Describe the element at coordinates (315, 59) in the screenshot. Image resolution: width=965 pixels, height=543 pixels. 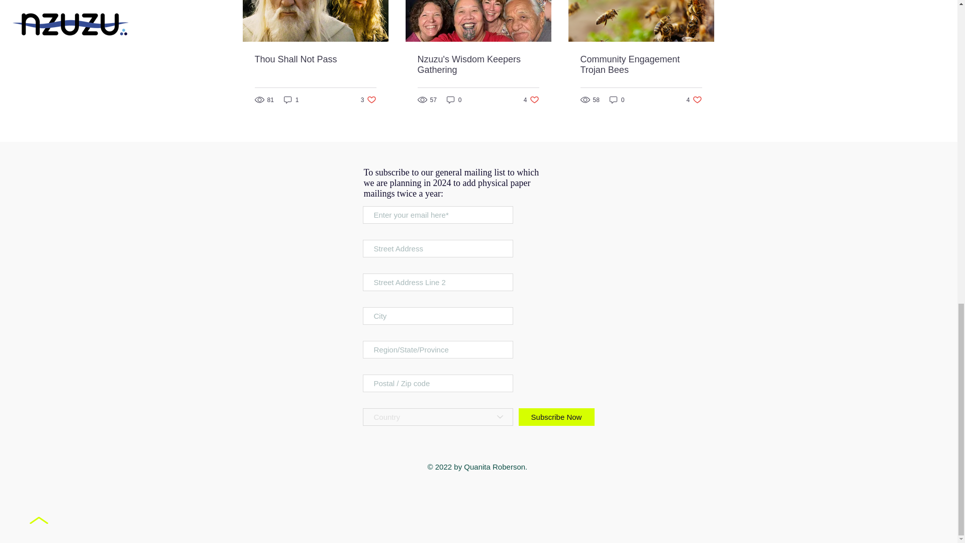
I see `Thou Shall Not Pass` at that location.